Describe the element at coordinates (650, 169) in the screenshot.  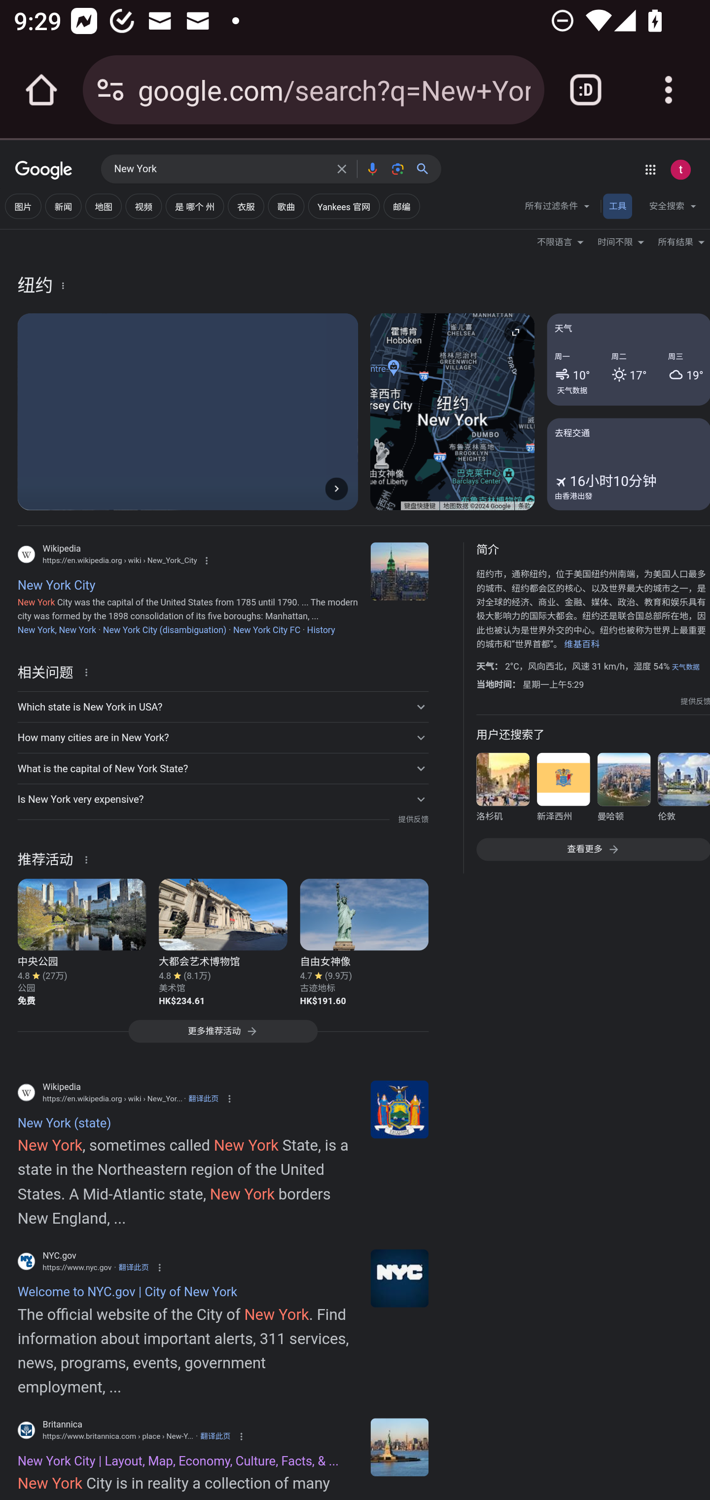
I see `Google 应用` at that location.